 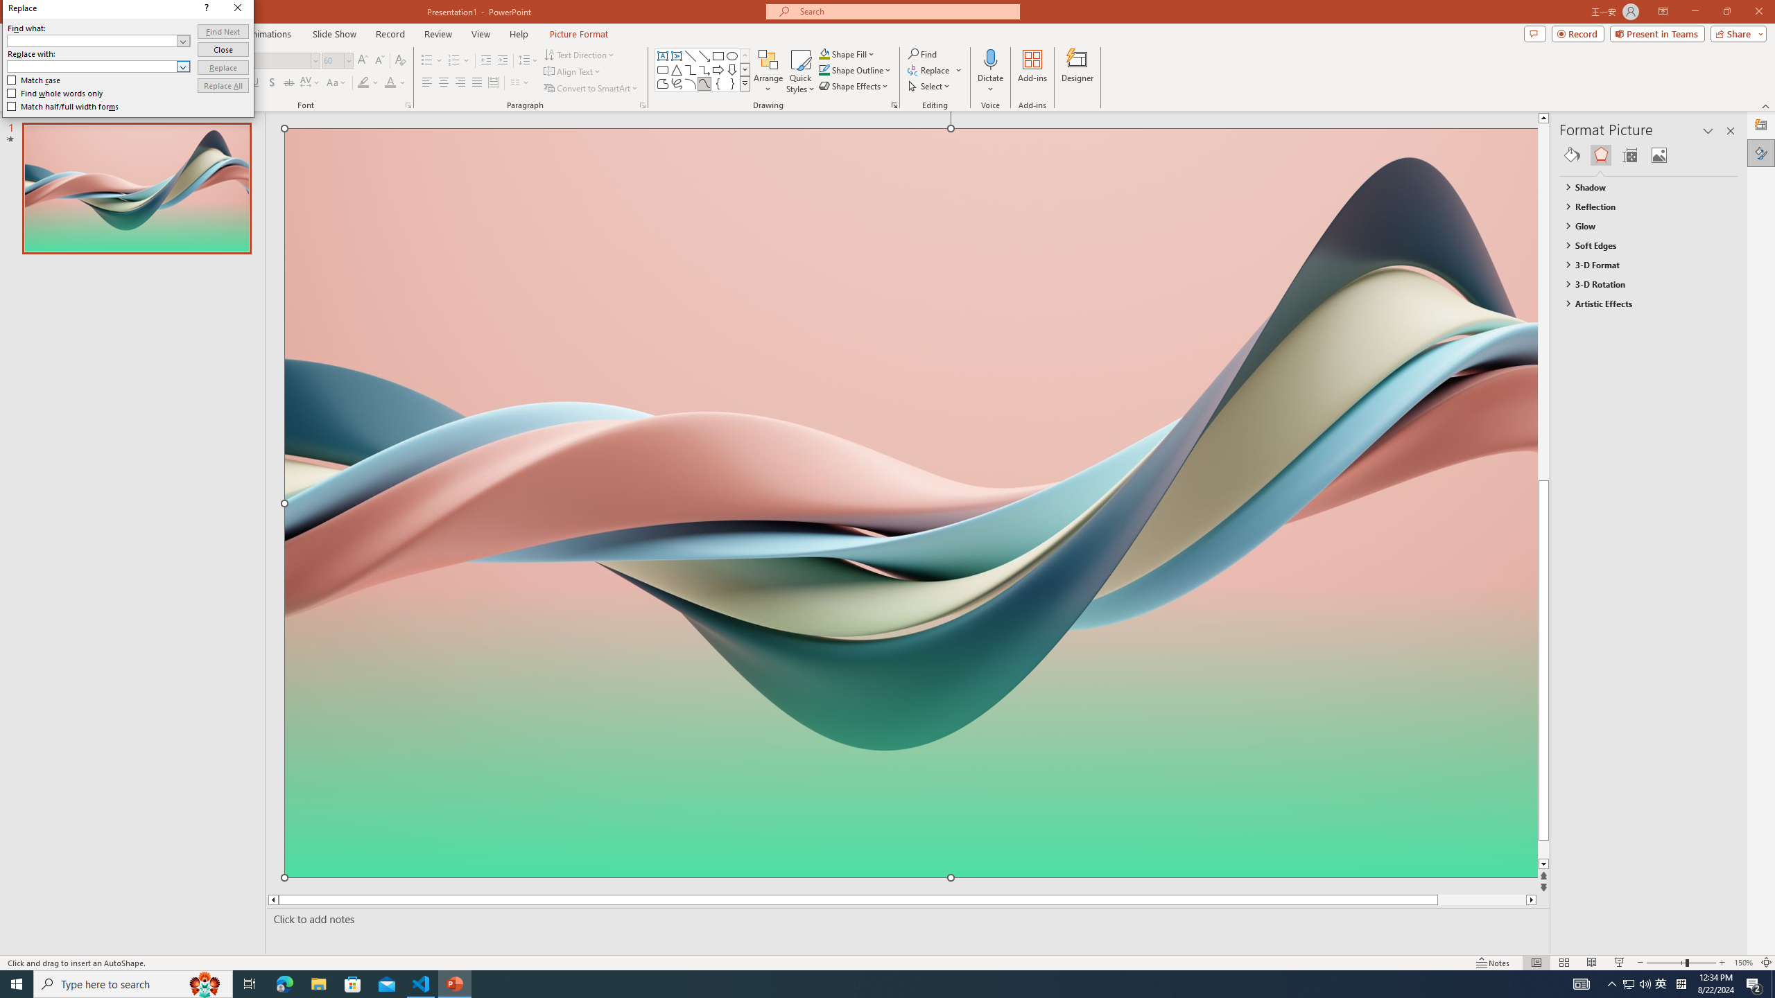 I want to click on Paragraph..., so click(x=642, y=105).